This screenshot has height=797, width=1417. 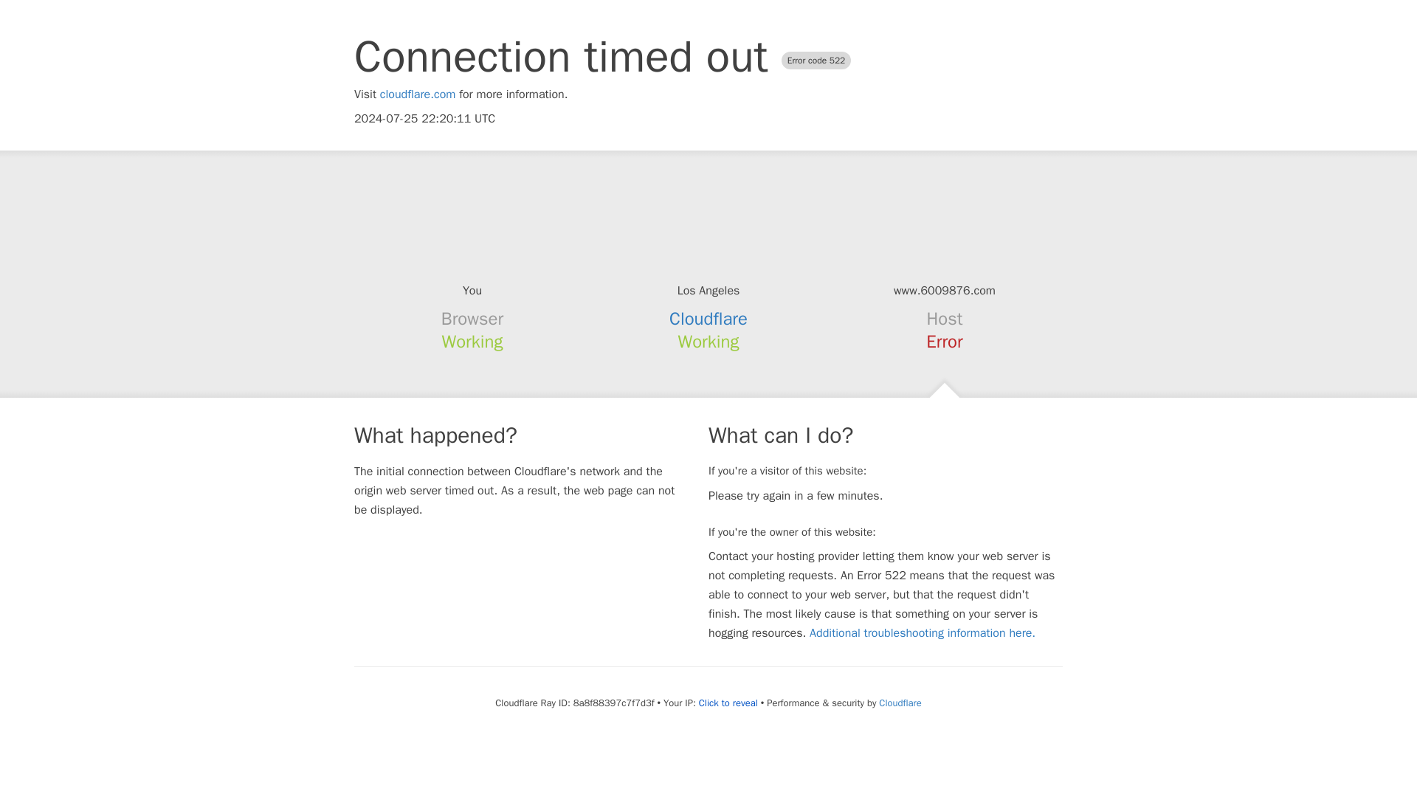 I want to click on Cloudflare, so click(x=708, y=319).